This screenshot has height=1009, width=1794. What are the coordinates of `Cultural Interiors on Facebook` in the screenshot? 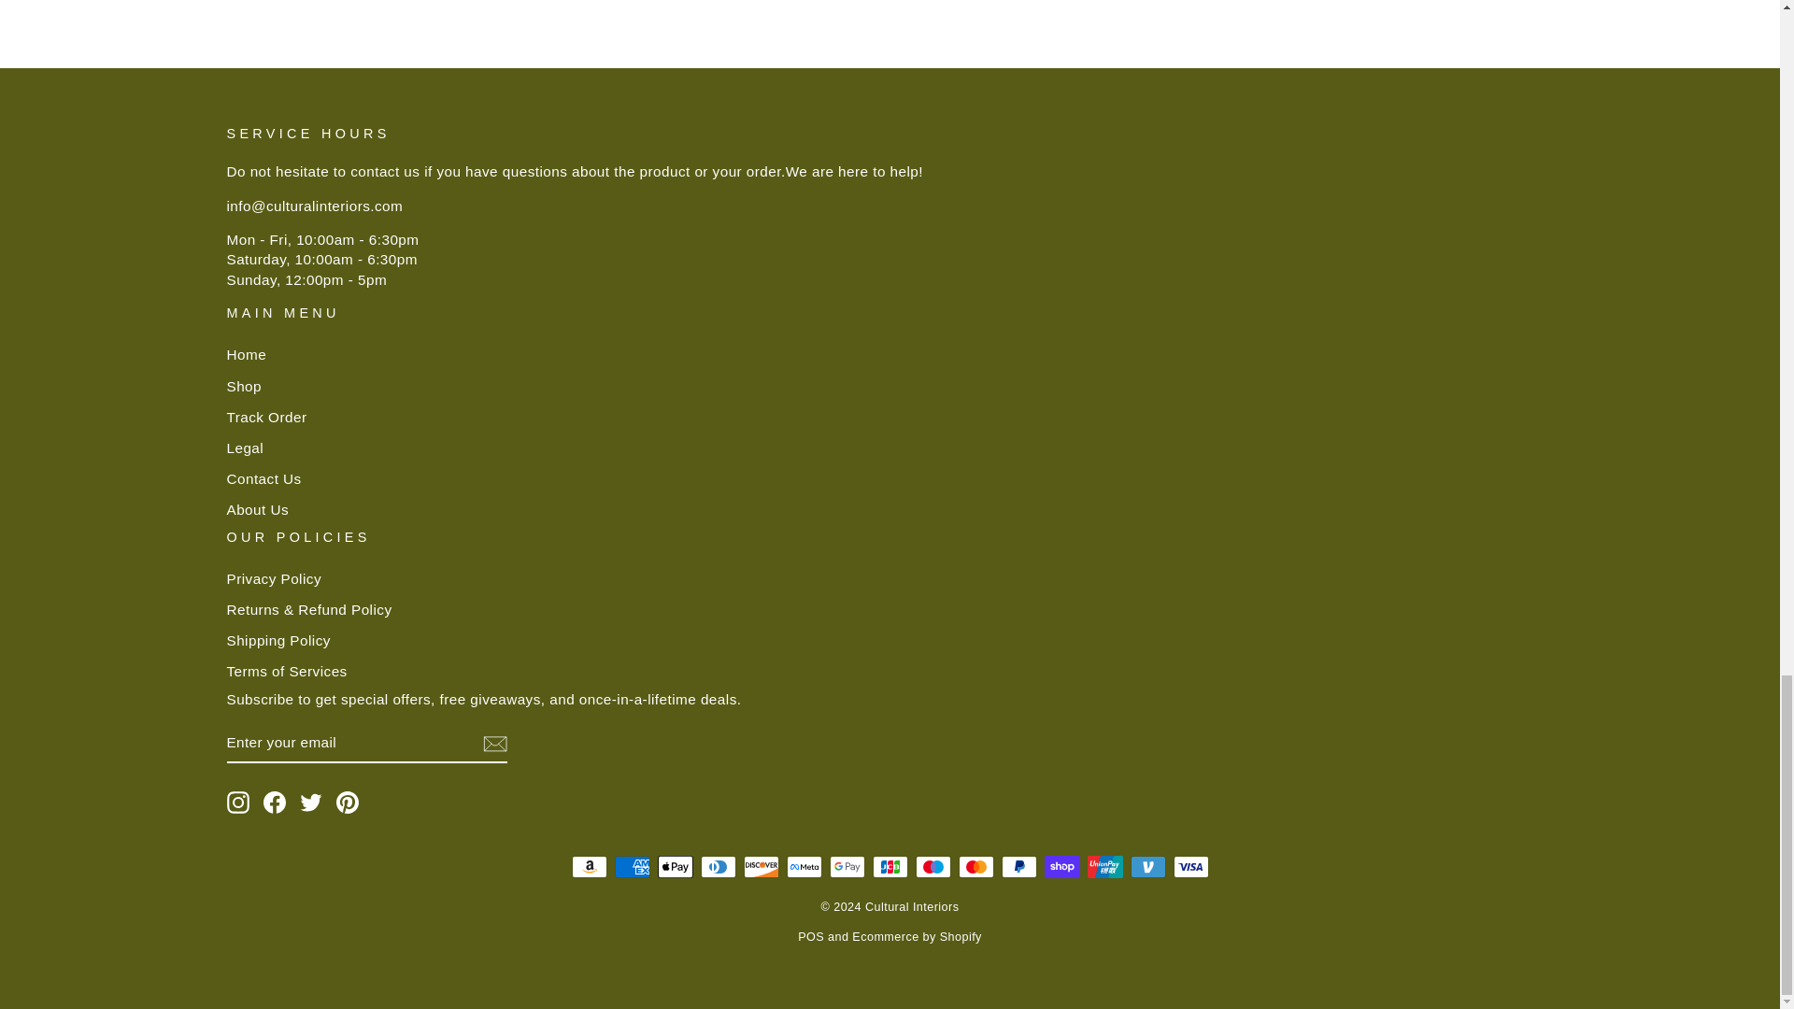 It's located at (275, 802).